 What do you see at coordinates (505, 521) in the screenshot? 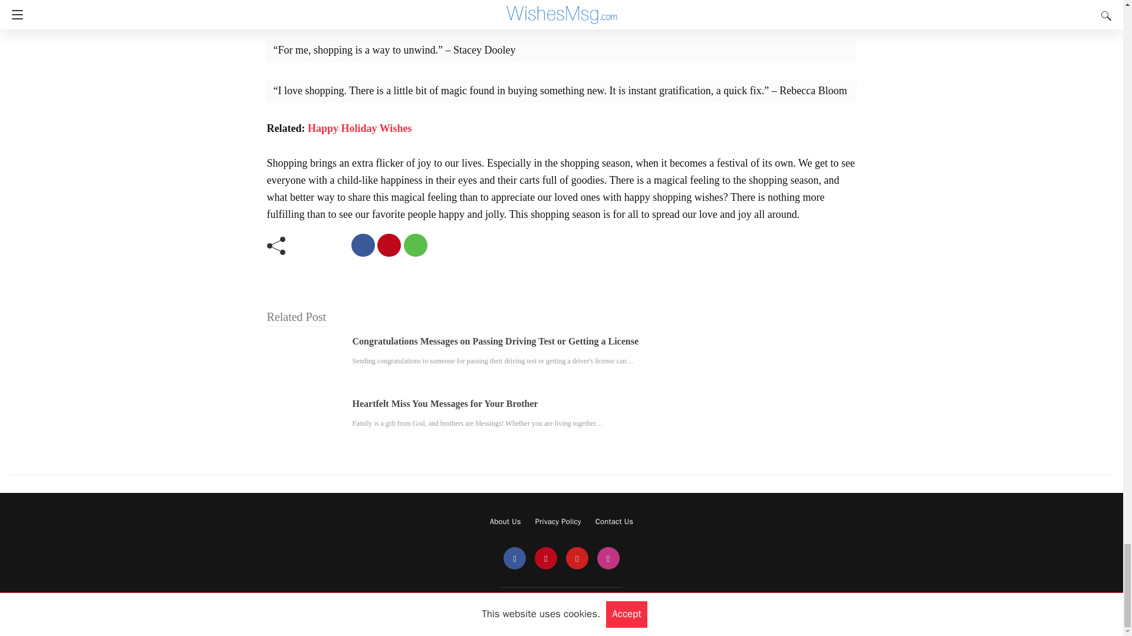
I see `About Us` at bounding box center [505, 521].